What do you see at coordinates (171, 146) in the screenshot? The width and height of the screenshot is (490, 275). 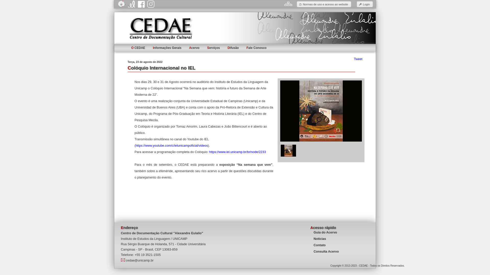 I see `https://www.youtube.com/c/ielunicampoficial/videos` at bounding box center [171, 146].